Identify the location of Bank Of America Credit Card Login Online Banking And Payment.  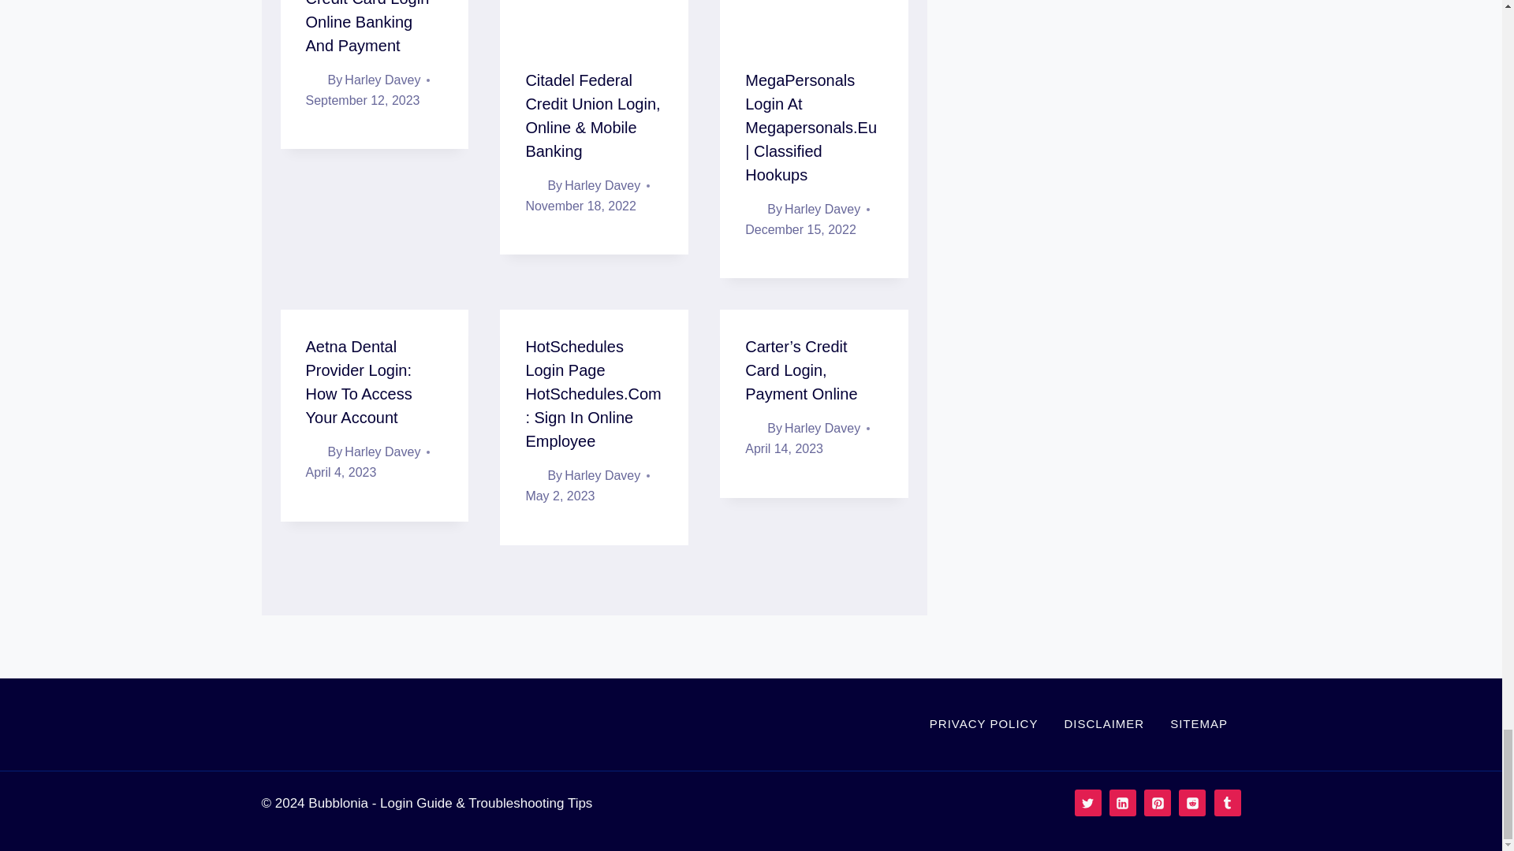
(367, 27).